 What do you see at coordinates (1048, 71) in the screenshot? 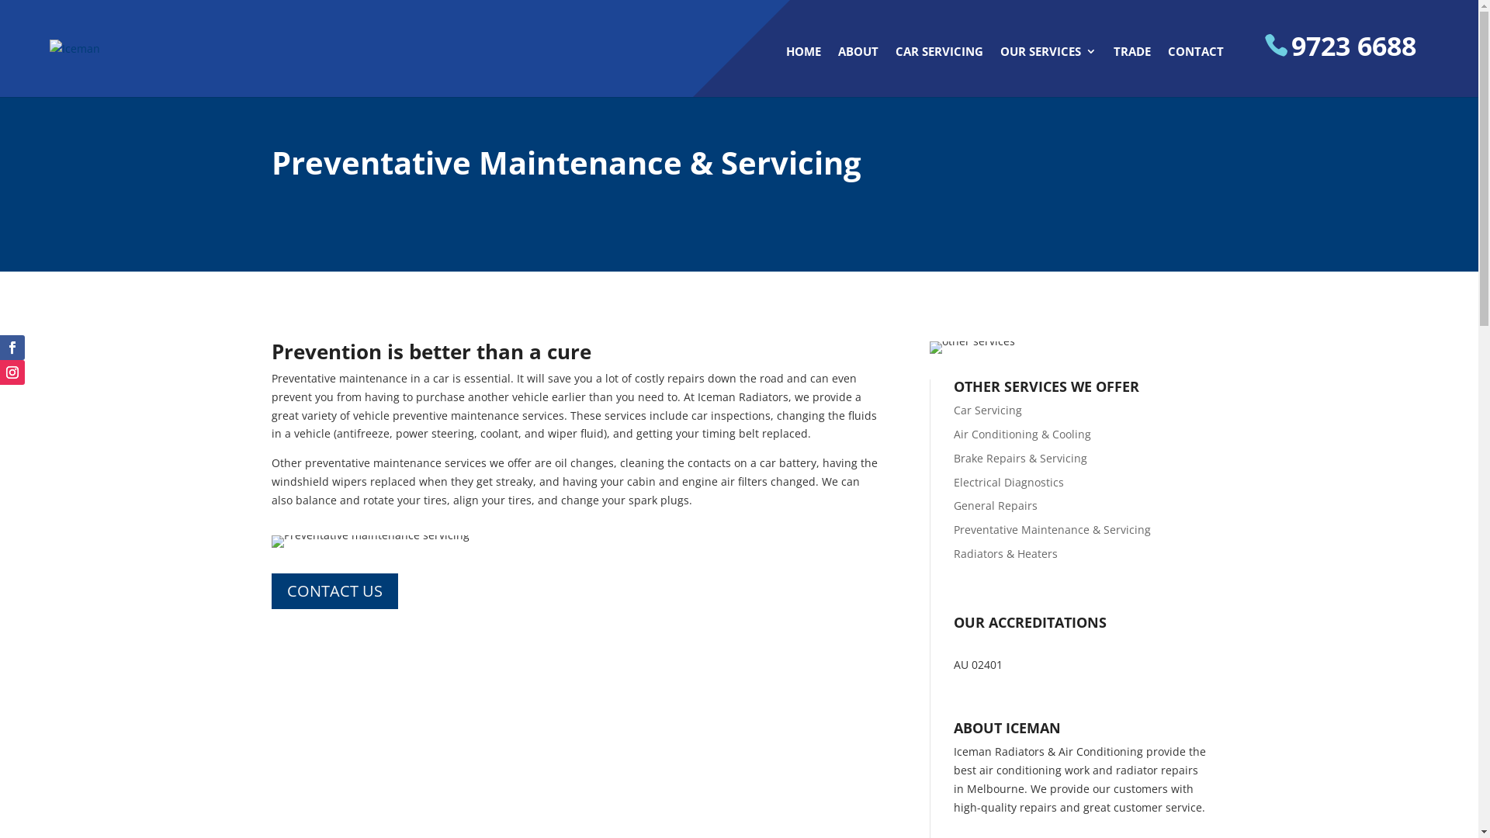
I see `OUR SERVICES` at bounding box center [1048, 71].